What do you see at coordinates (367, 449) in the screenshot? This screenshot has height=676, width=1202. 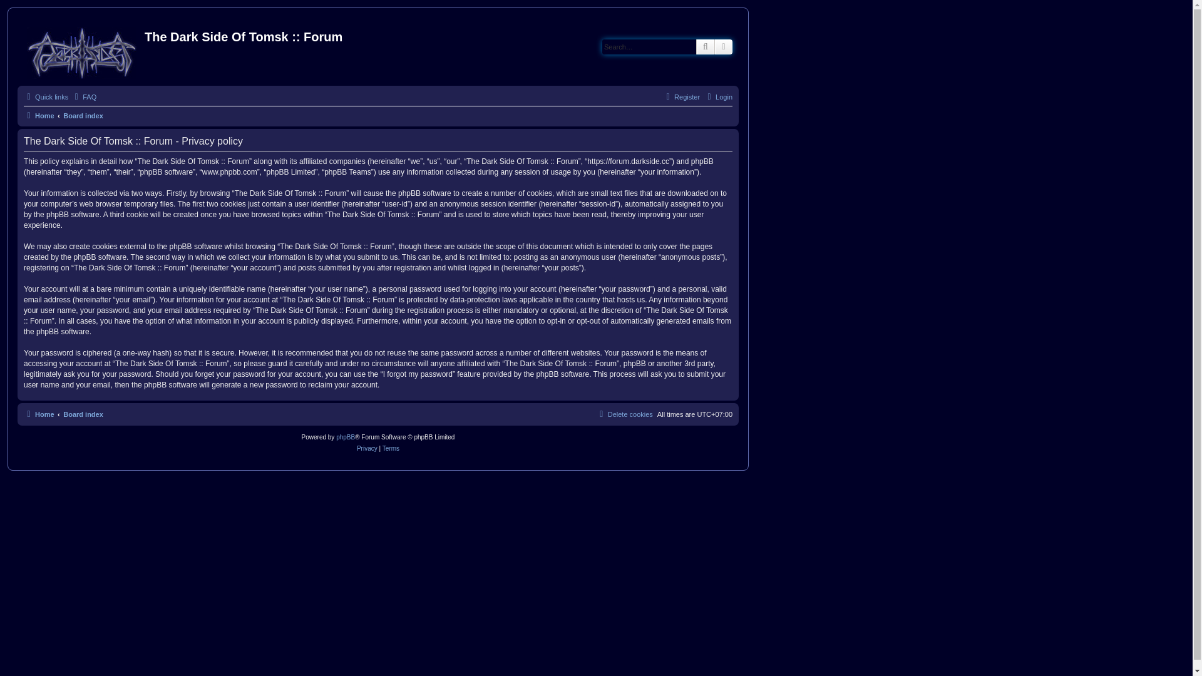 I see `Privacy` at bounding box center [367, 449].